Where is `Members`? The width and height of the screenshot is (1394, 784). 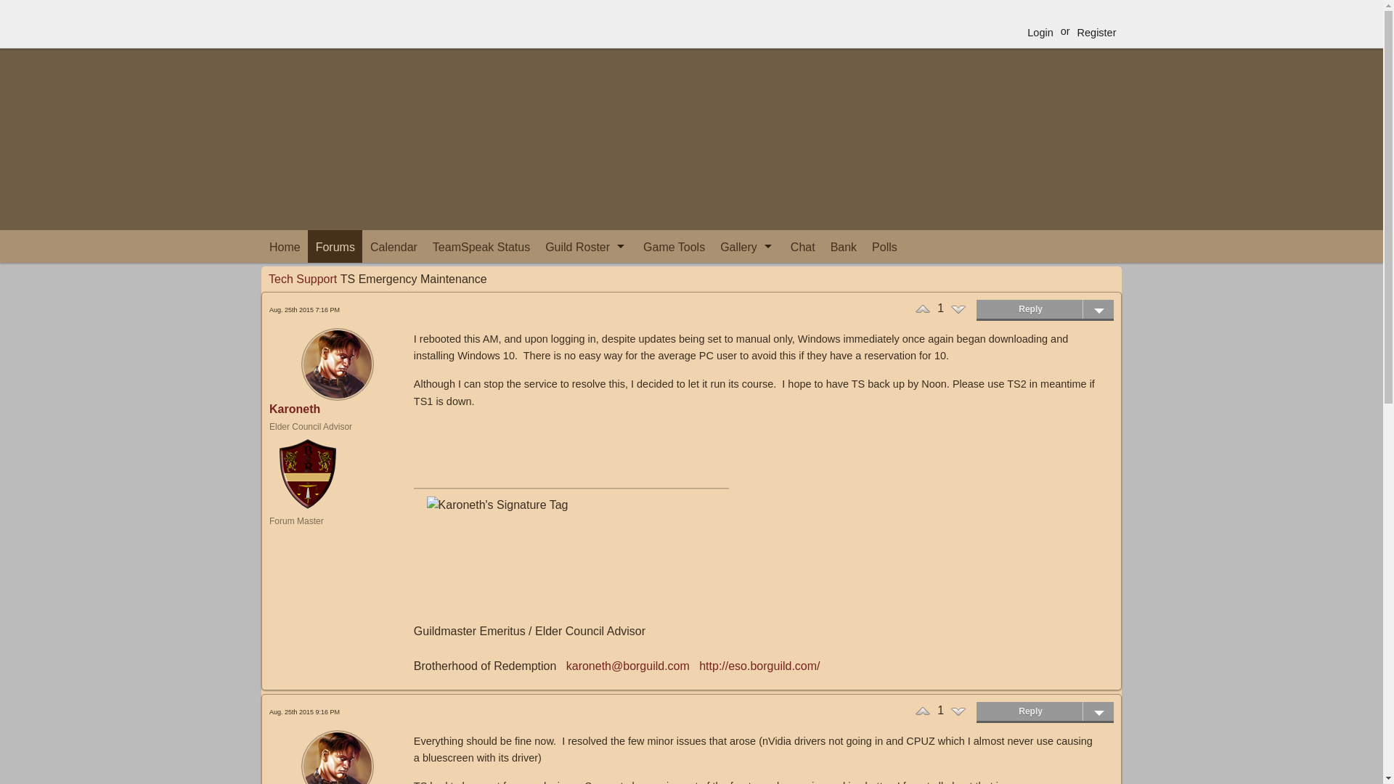 Members is located at coordinates (586, 275).